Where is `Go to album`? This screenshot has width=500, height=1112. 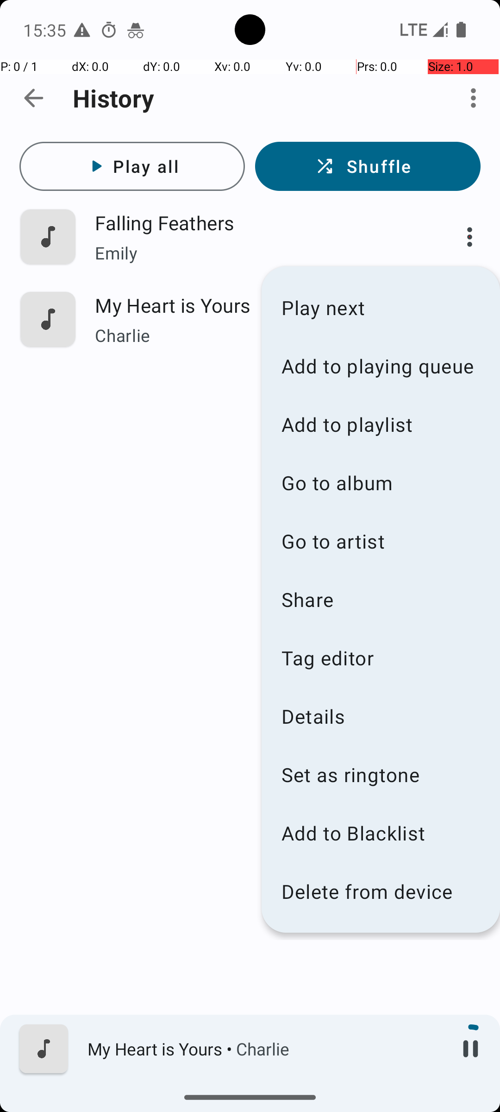
Go to album is located at coordinates (381, 483).